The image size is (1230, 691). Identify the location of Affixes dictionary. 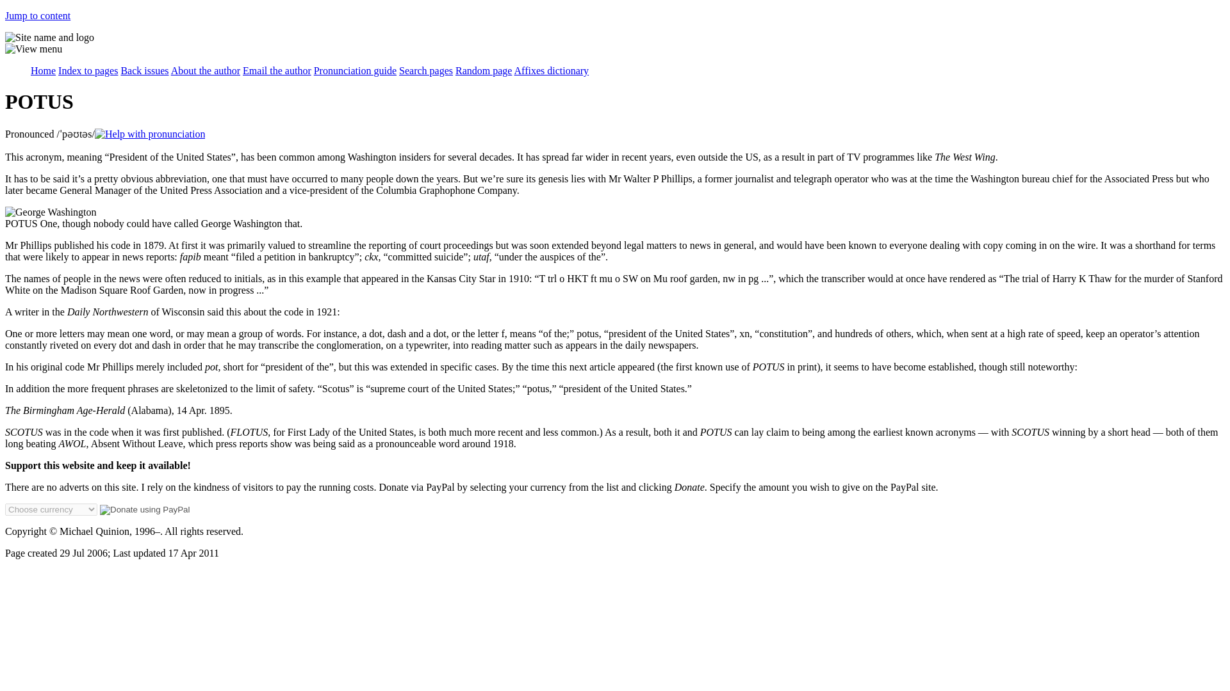
(551, 70).